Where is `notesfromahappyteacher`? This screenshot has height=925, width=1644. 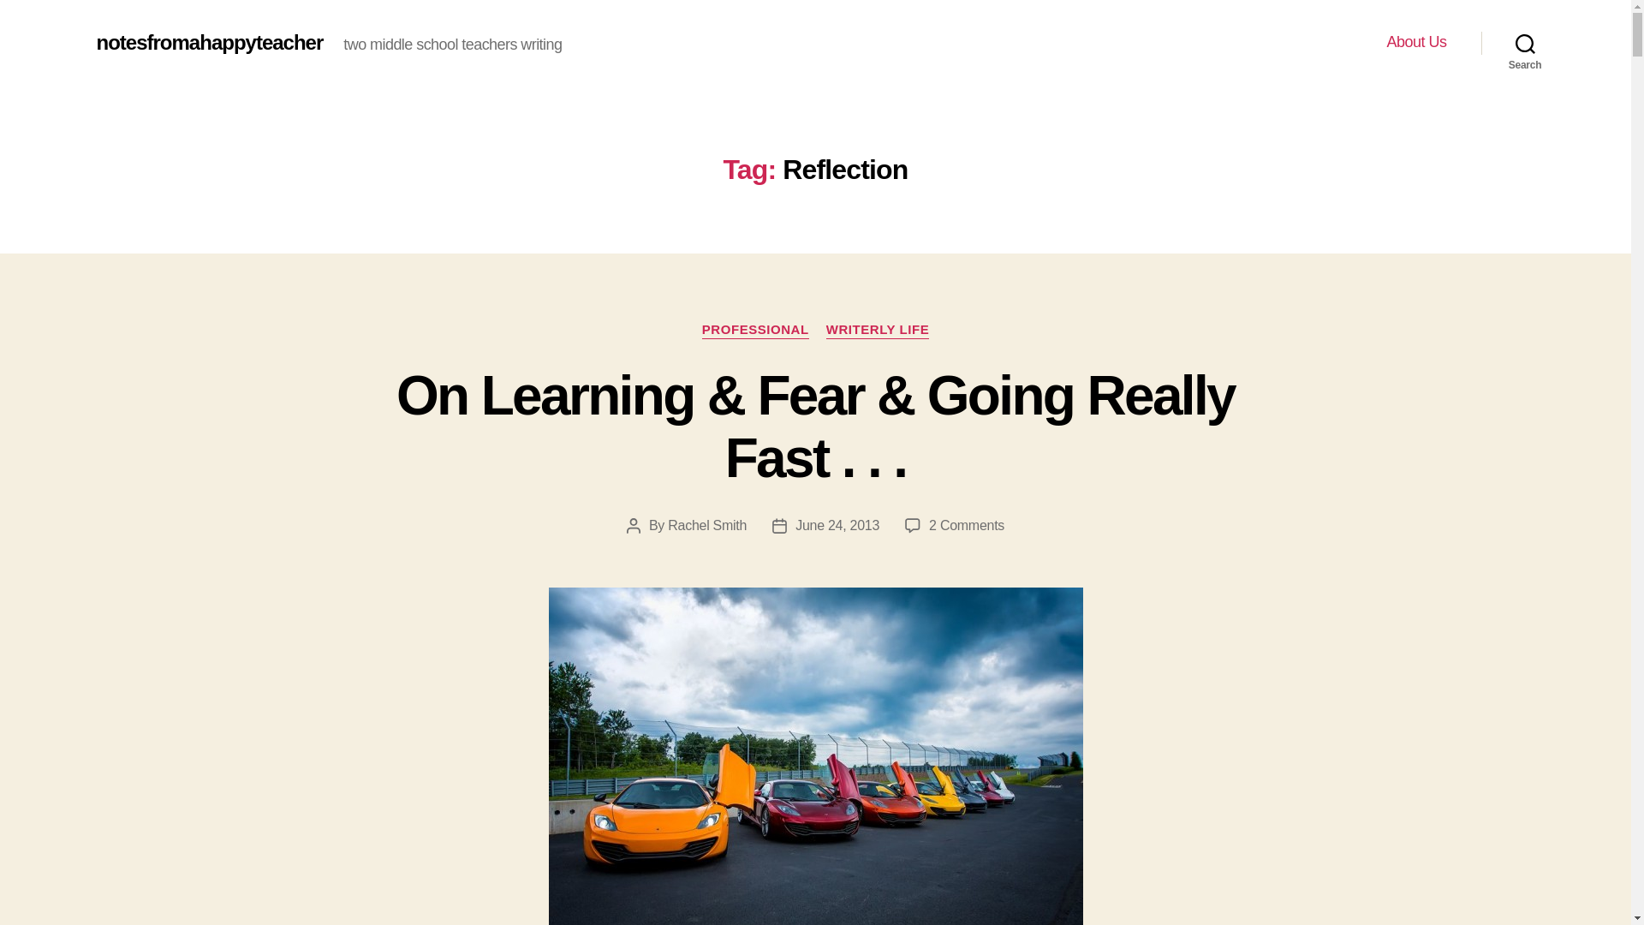
notesfromahappyteacher is located at coordinates (209, 42).